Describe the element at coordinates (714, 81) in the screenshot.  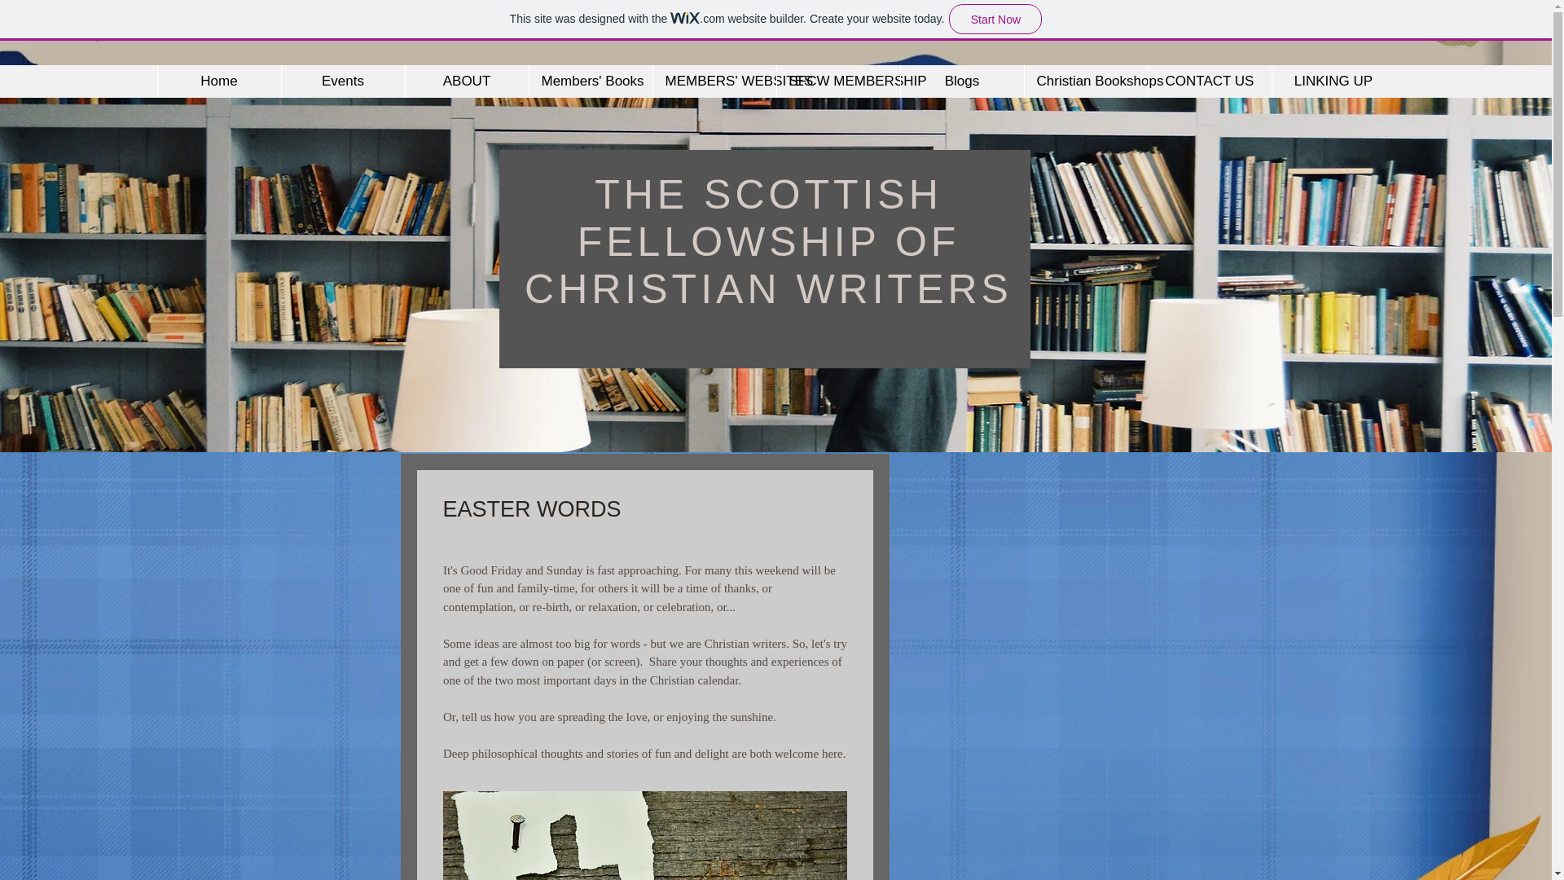
I see `MEMBERS' WEBSITES` at that location.